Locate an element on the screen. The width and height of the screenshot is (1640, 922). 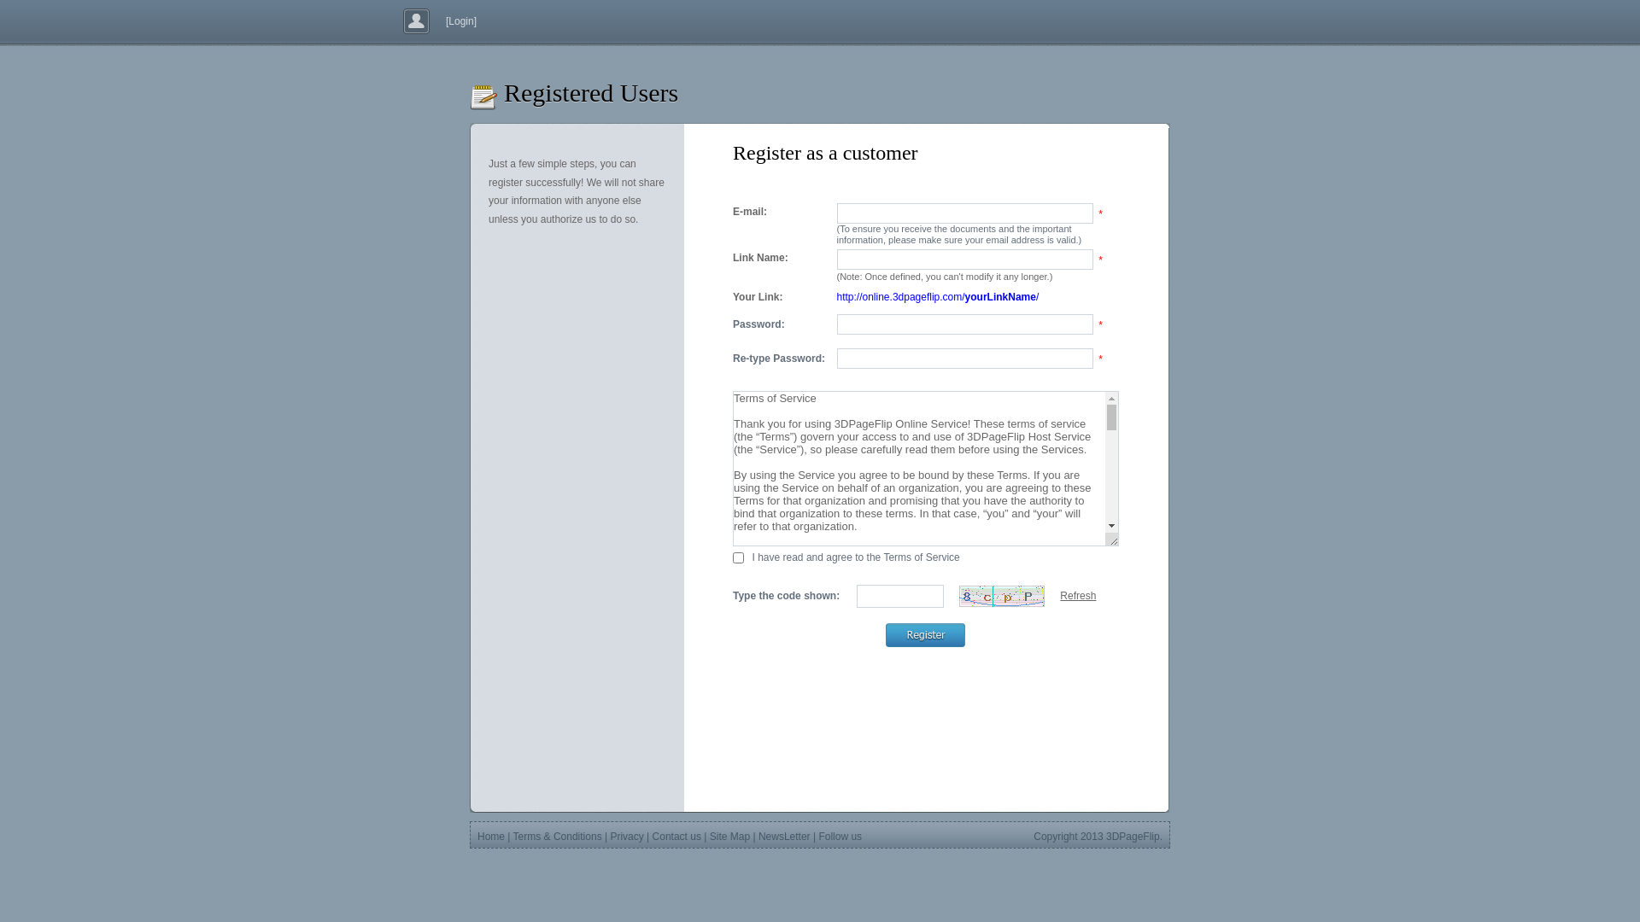
Site Map is located at coordinates (729, 837).